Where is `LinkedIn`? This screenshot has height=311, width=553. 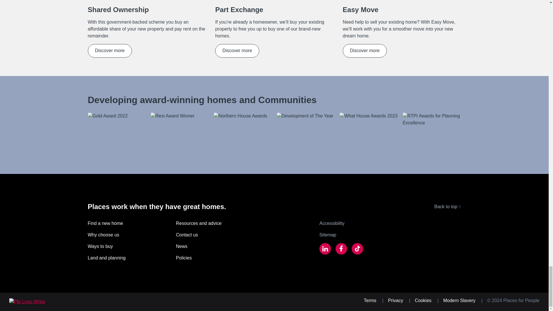
LinkedIn is located at coordinates (325, 250).